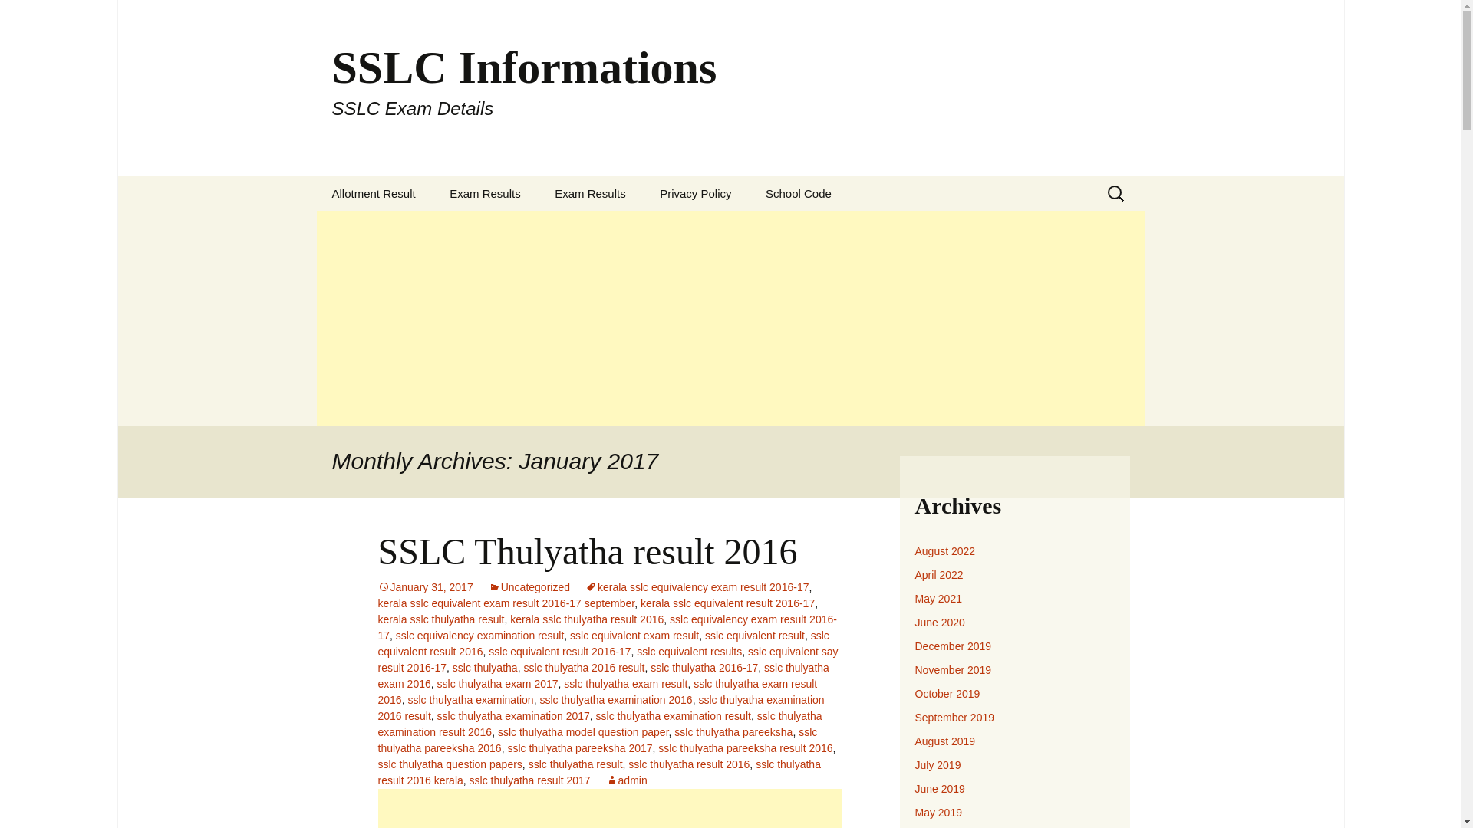 Image resolution: width=1473 pixels, height=828 pixels. What do you see at coordinates (634, 635) in the screenshot?
I see `sslc equivalent exam result` at bounding box center [634, 635].